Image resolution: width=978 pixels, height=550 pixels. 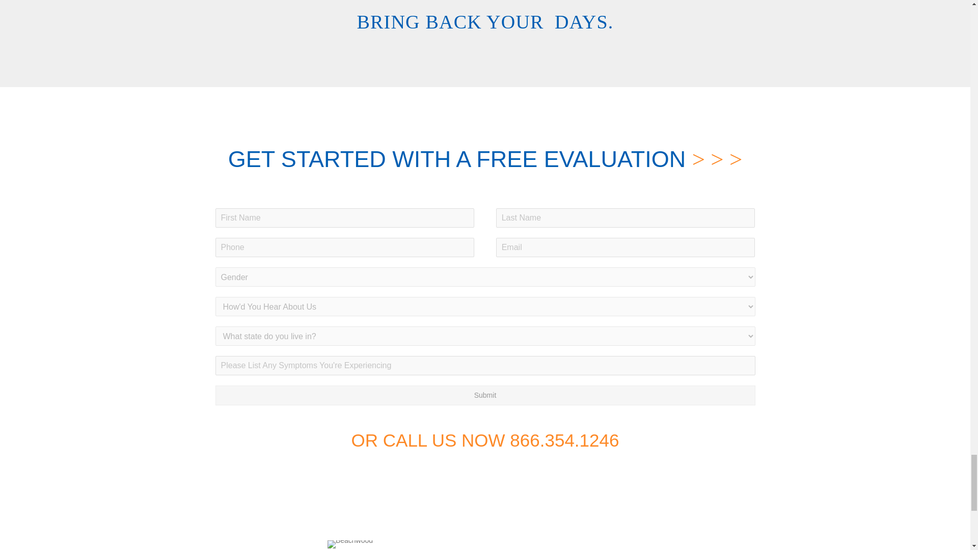 What do you see at coordinates (564, 440) in the screenshot?
I see `866.354.1246` at bounding box center [564, 440].